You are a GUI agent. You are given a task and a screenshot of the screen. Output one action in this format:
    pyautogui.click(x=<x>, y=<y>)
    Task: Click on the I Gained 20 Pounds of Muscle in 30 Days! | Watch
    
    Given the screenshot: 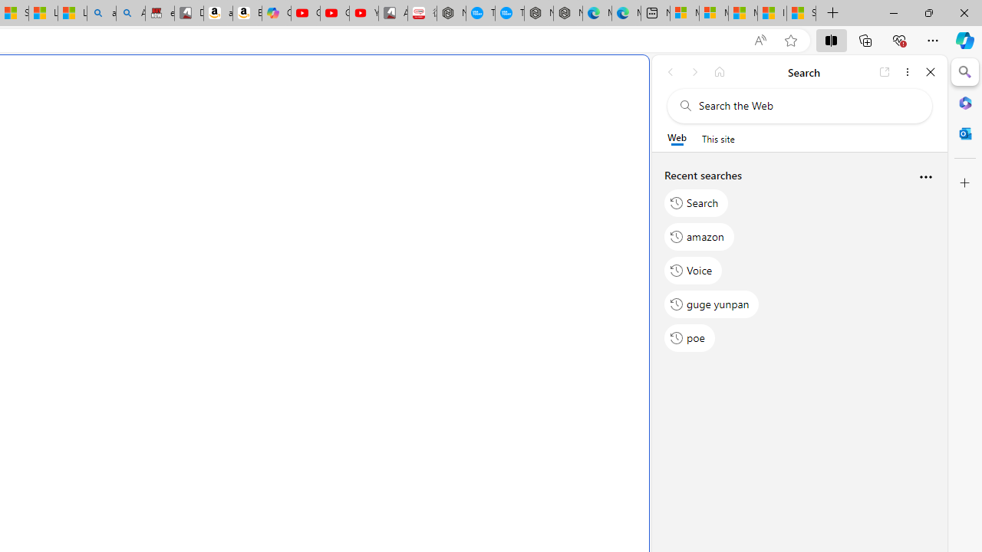 What is the action you would take?
    pyautogui.click(x=772, y=14)
    